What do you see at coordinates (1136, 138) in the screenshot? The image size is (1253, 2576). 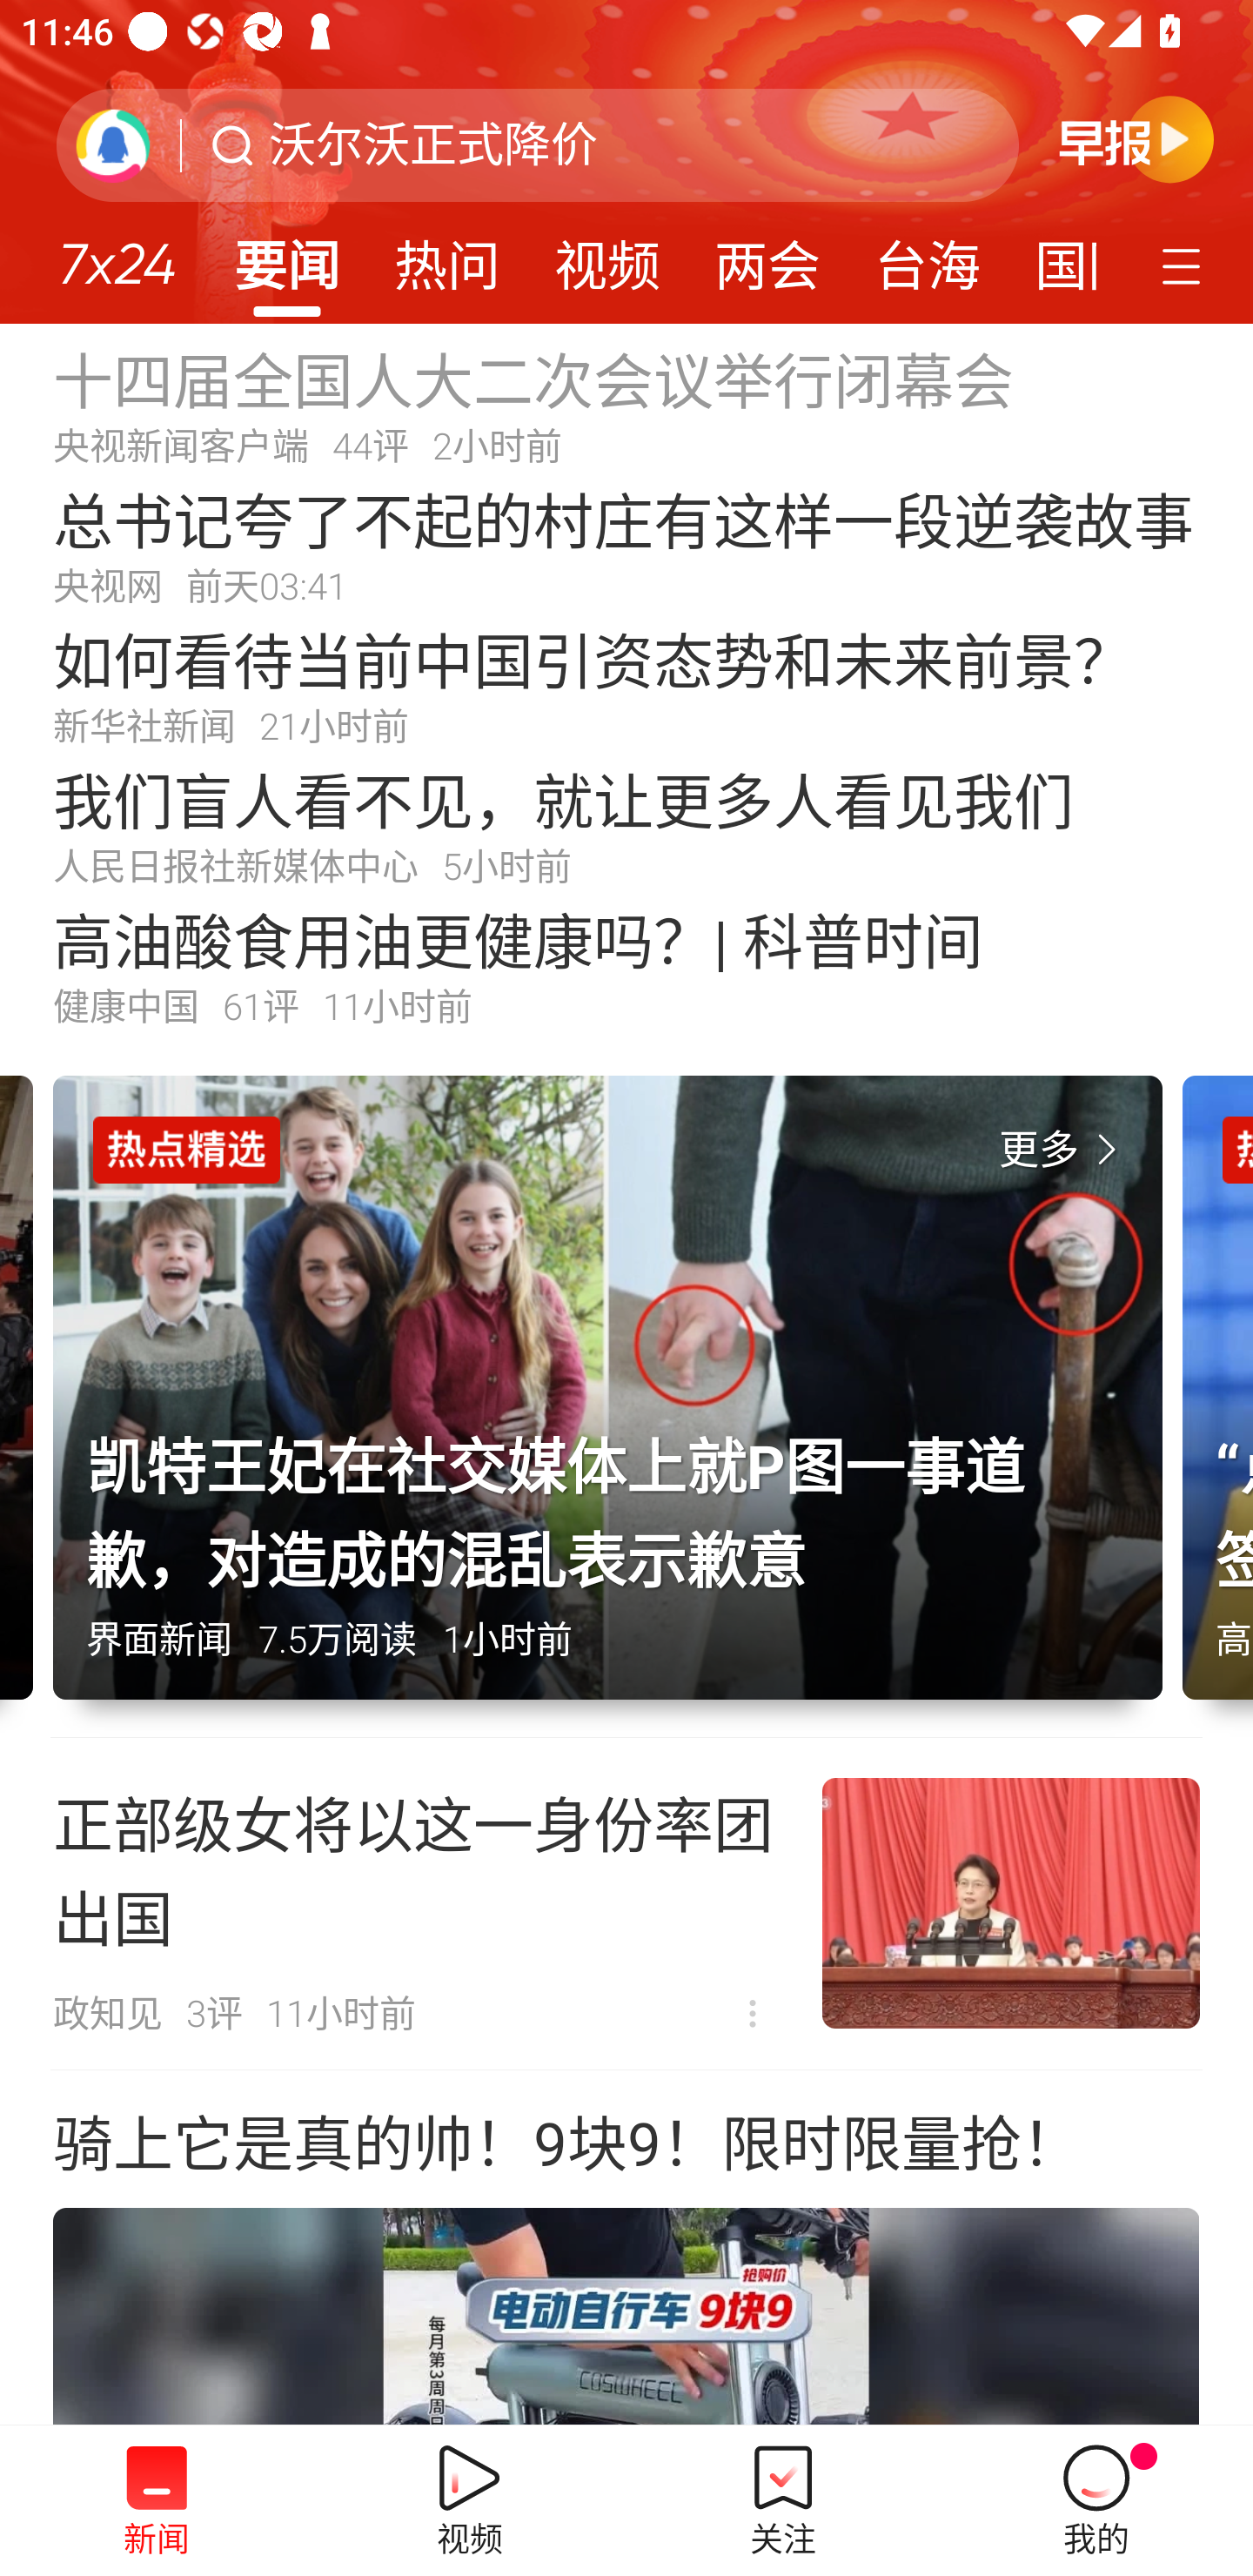 I see `早晚报` at bounding box center [1136, 138].